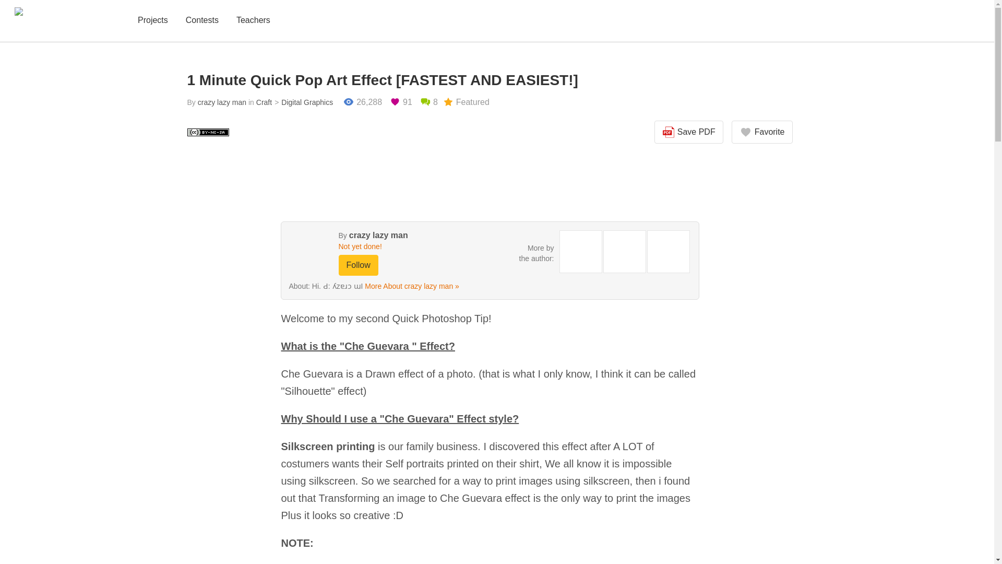 The image size is (1002, 564). I want to click on Craft, so click(264, 102).